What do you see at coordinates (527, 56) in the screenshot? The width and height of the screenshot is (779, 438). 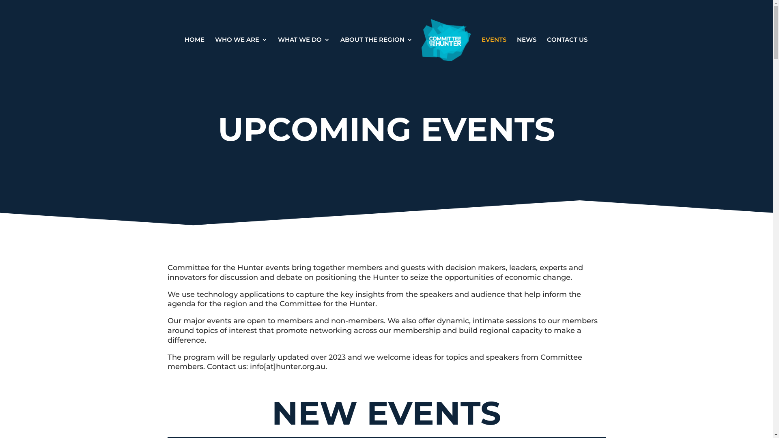 I see `NEWS` at bounding box center [527, 56].